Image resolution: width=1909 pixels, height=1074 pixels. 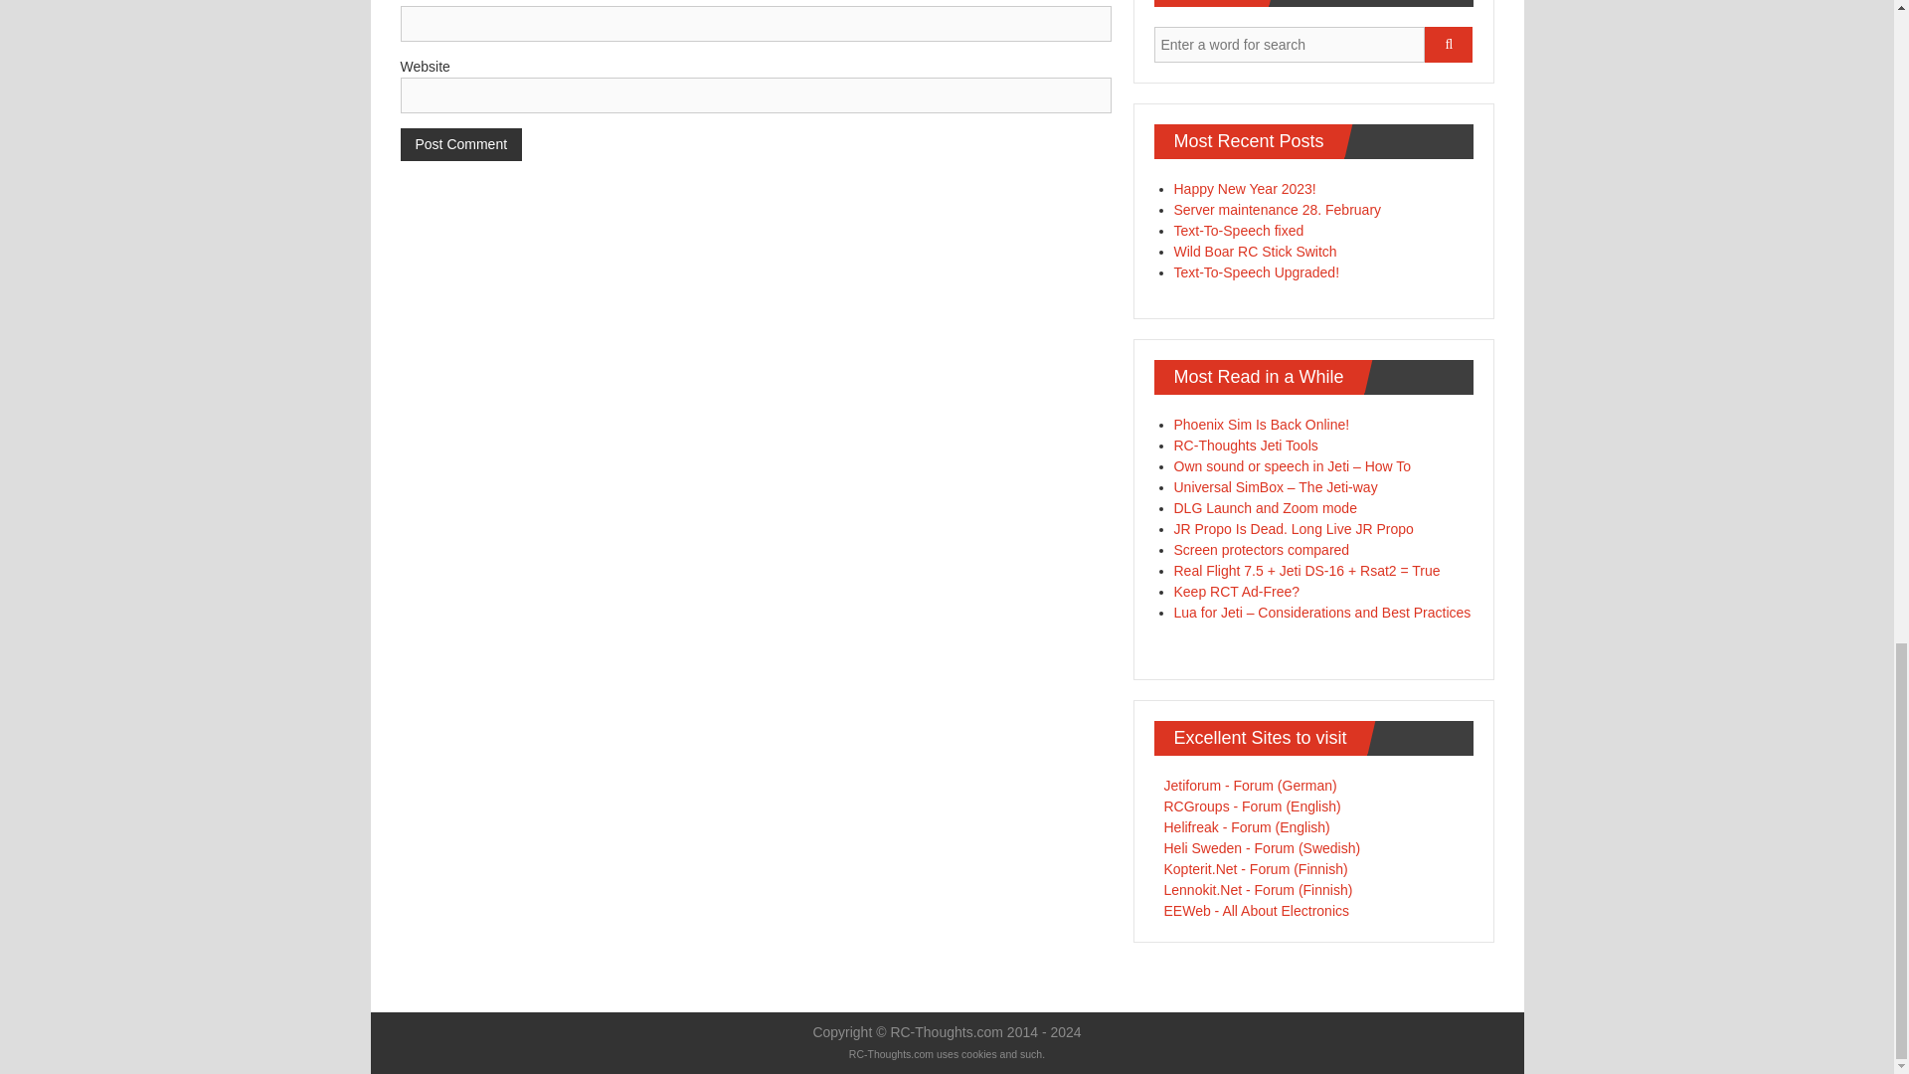 What do you see at coordinates (459, 144) in the screenshot?
I see `Post Comment` at bounding box center [459, 144].